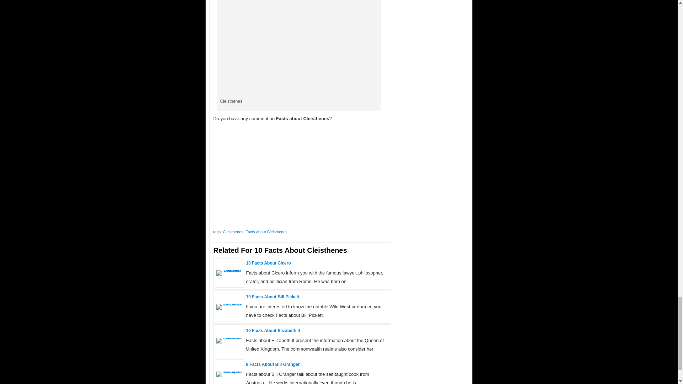  Describe the element at coordinates (273, 331) in the screenshot. I see `10 Facts about Elizabeth II` at that location.